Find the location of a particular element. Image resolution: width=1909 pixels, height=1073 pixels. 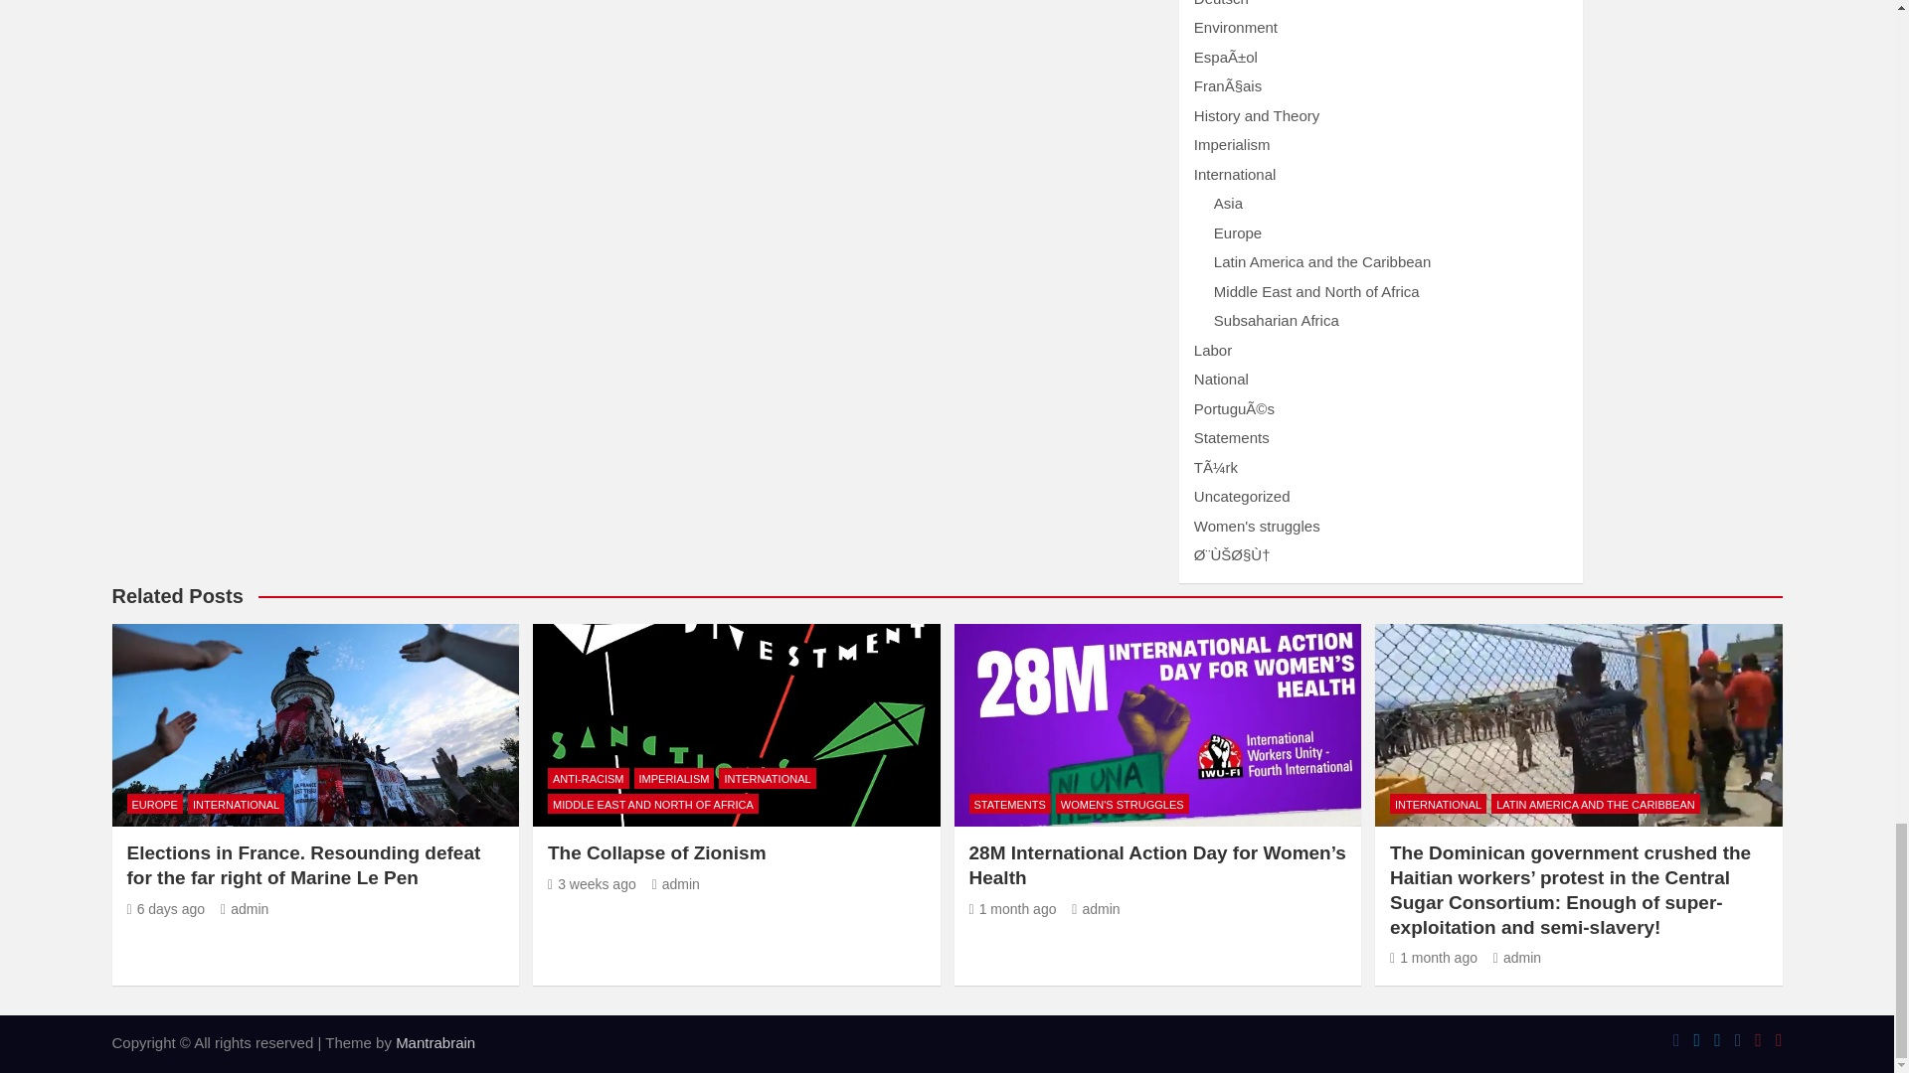

The Collapse of Zionism is located at coordinates (592, 884).